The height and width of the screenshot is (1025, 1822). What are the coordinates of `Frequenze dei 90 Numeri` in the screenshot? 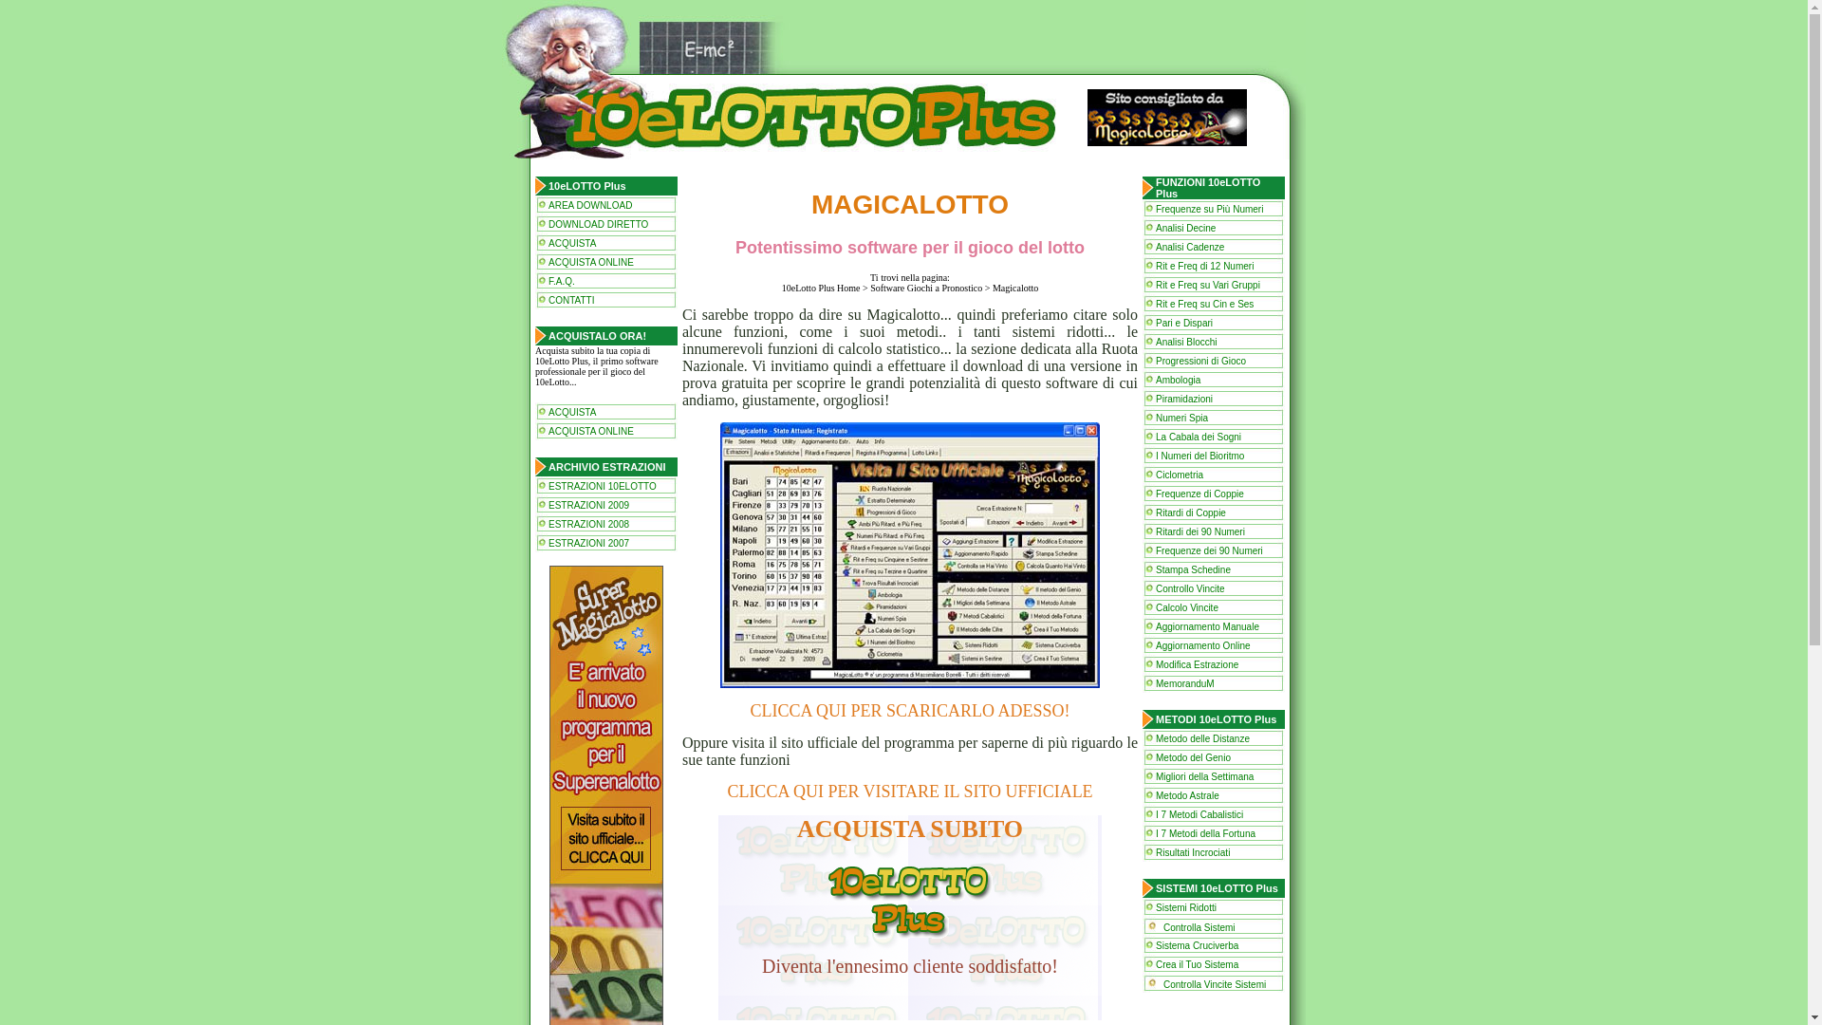 It's located at (1209, 550).